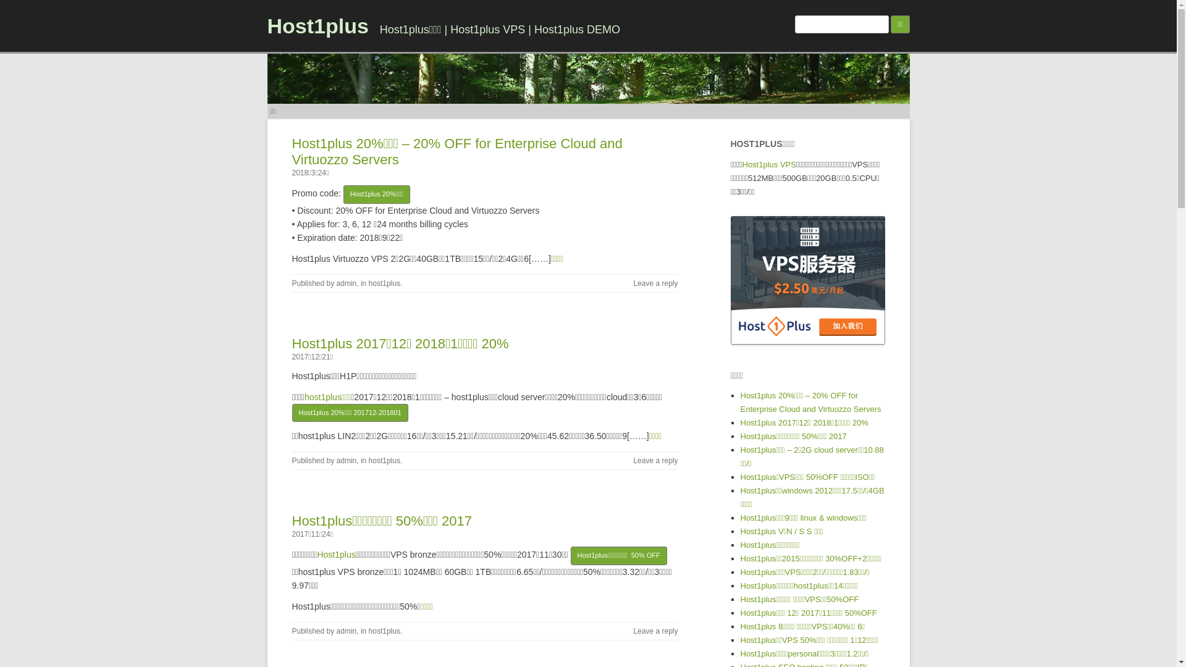 This screenshot has height=667, width=1186. Describe the element at coordinates (616, 108) in the screenshot. I see `Skip to content` at that location.